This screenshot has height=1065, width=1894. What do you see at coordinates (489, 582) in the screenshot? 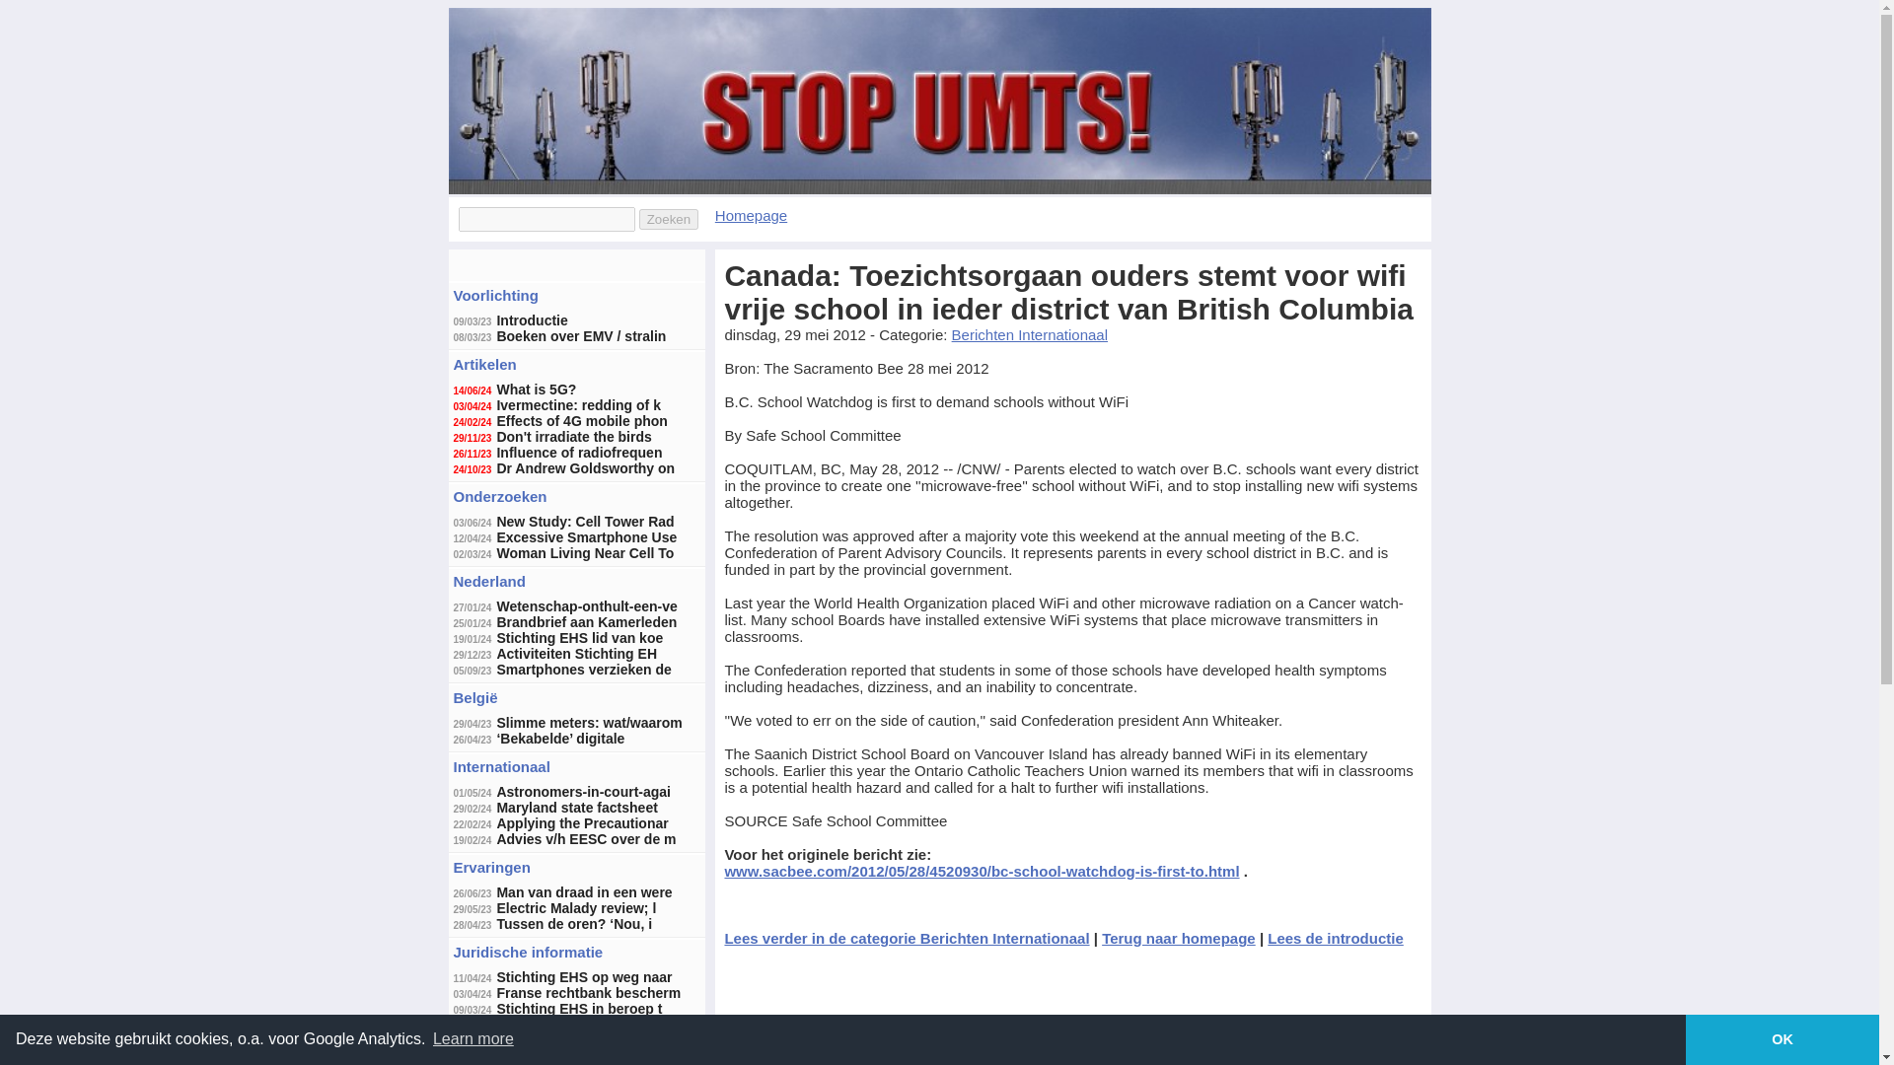
I see `Ga naar overzicht: Berichten Nederland` at bounding box center [489, 582].